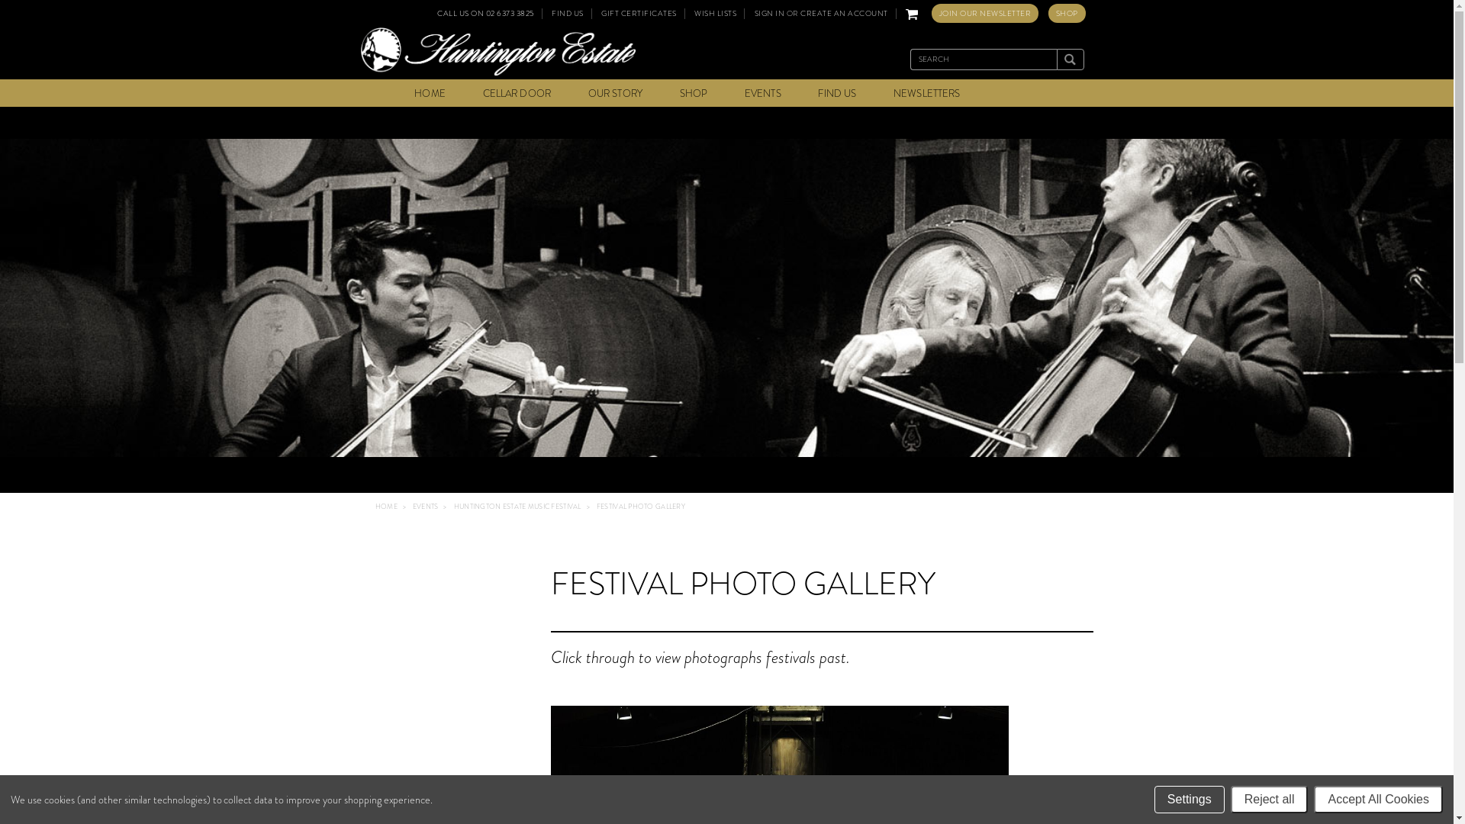  What do you see at coordinates (615, 93) in the screenshot?
I see `OUR STORY` at bounding box center [615, 93].